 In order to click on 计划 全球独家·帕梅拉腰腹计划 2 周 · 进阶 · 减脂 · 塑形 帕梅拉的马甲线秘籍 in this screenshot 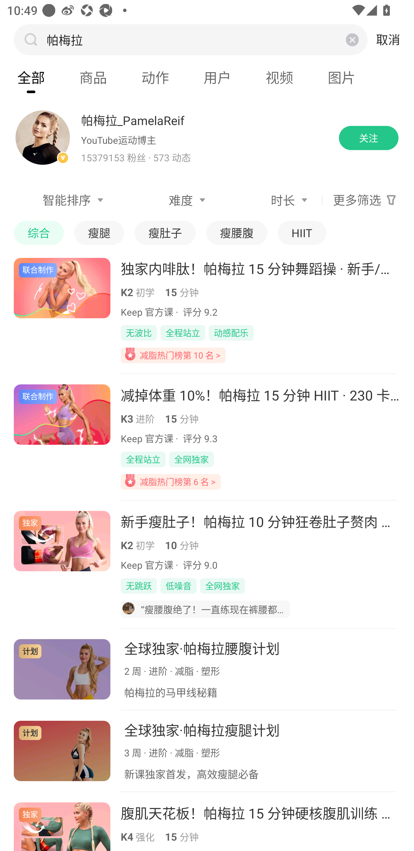, I will do `click(207, 669)`.